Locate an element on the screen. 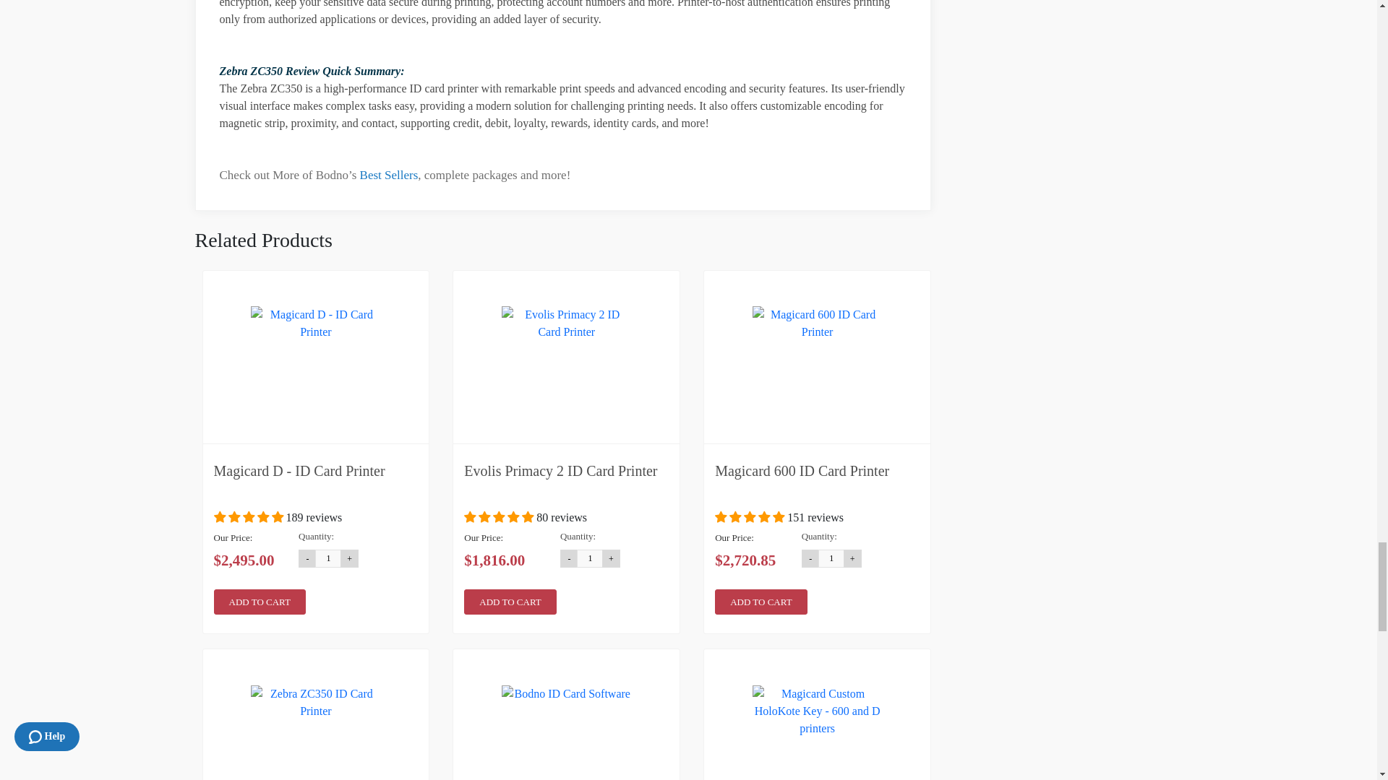  Qty is located at coordinates (328, 559).